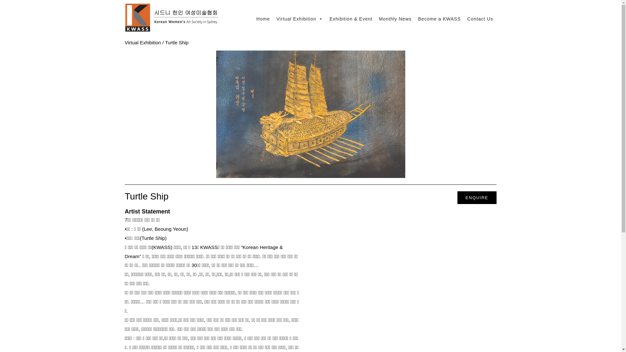 The image size is (626, 352). I want to click on Exhibition & Event, so click(351, 19).